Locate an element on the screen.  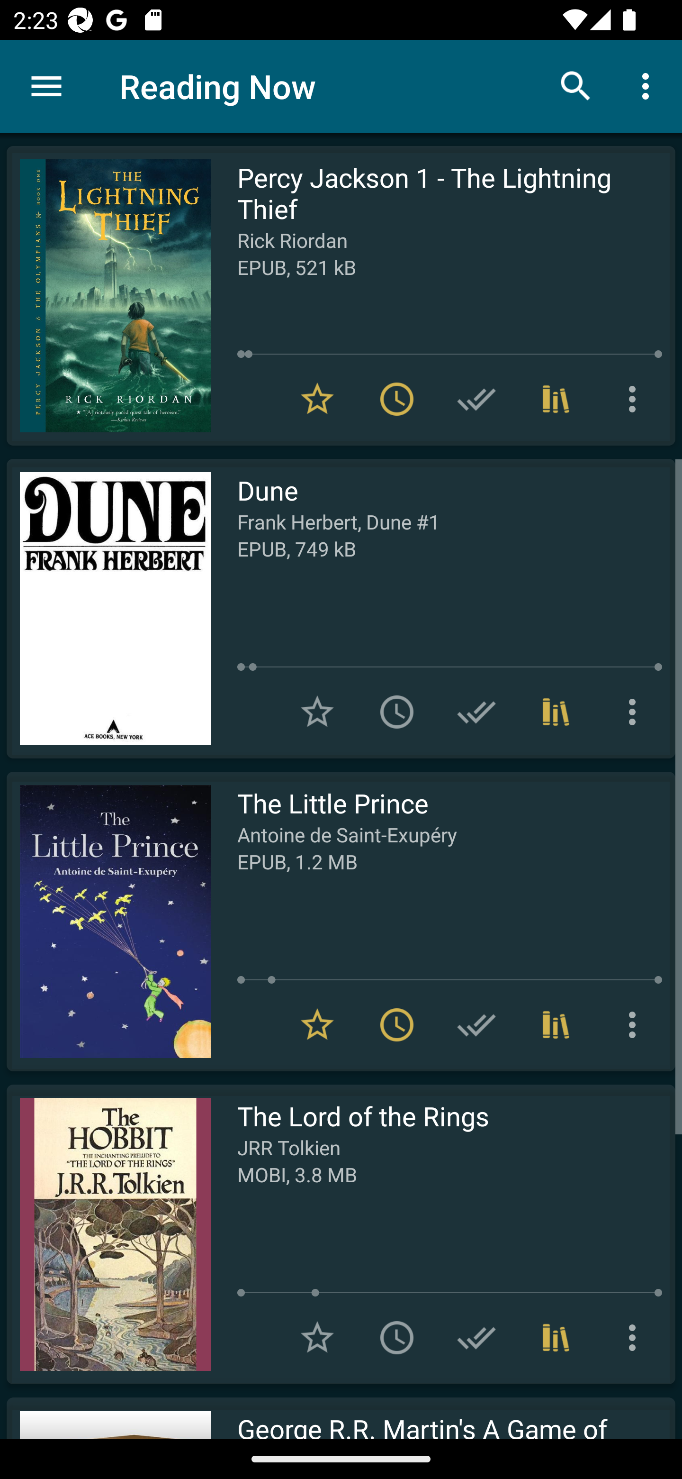
More options is located at coordinates (636, 399).